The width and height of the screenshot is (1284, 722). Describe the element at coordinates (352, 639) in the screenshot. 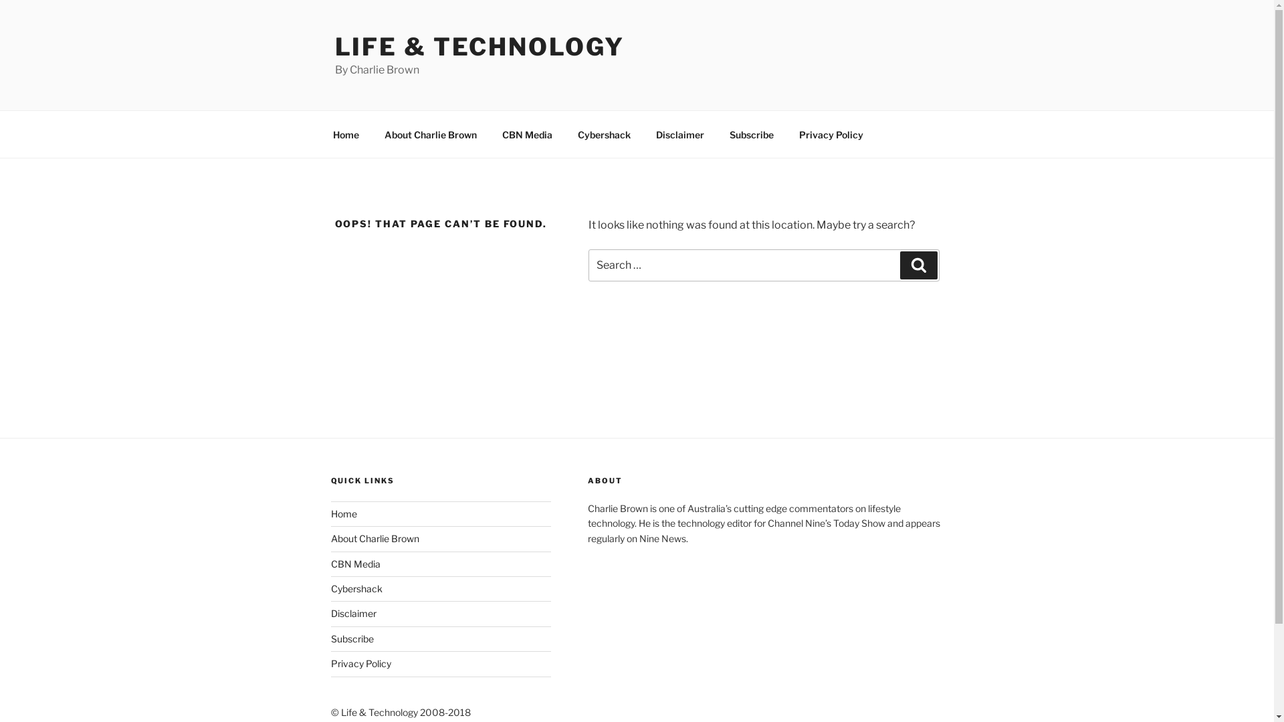

I see `Subscribe` at that location.